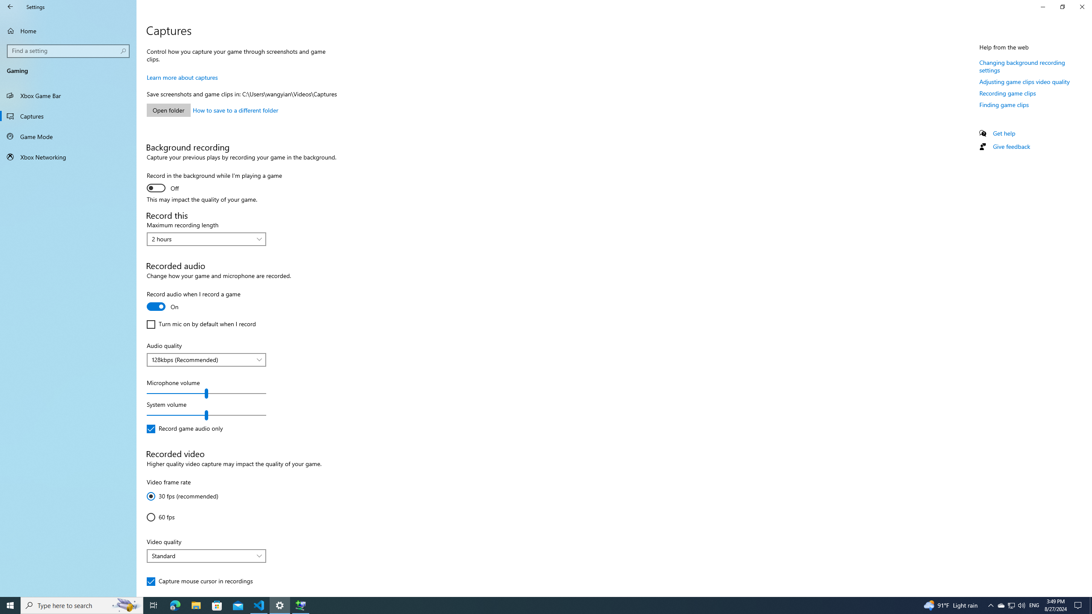  I want to click on System volume, so click(206, 415).